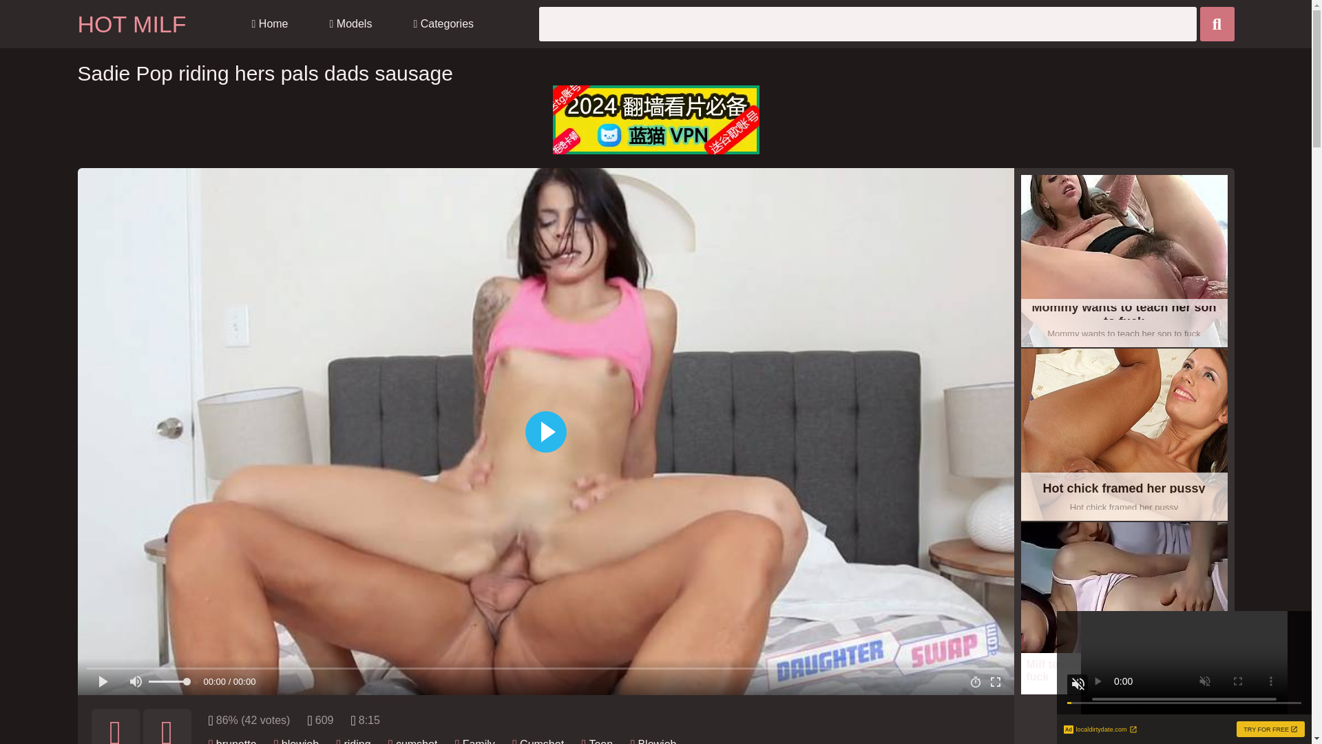 The width and height of the screenshot is (1322, 744). What do you see at coordinates (357, 741) in the screenshot?
I see `riding` at bounding box center [357, 741].